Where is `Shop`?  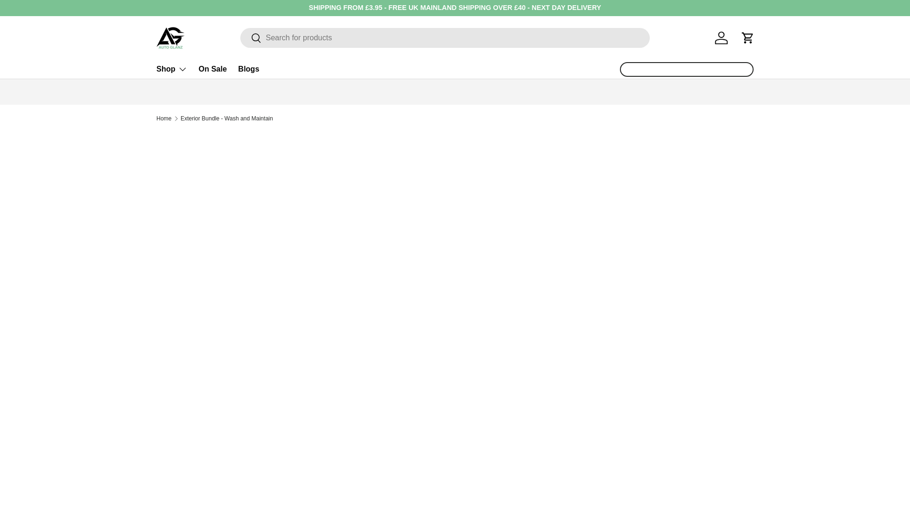
Shop is located at coordinates (172, 69).